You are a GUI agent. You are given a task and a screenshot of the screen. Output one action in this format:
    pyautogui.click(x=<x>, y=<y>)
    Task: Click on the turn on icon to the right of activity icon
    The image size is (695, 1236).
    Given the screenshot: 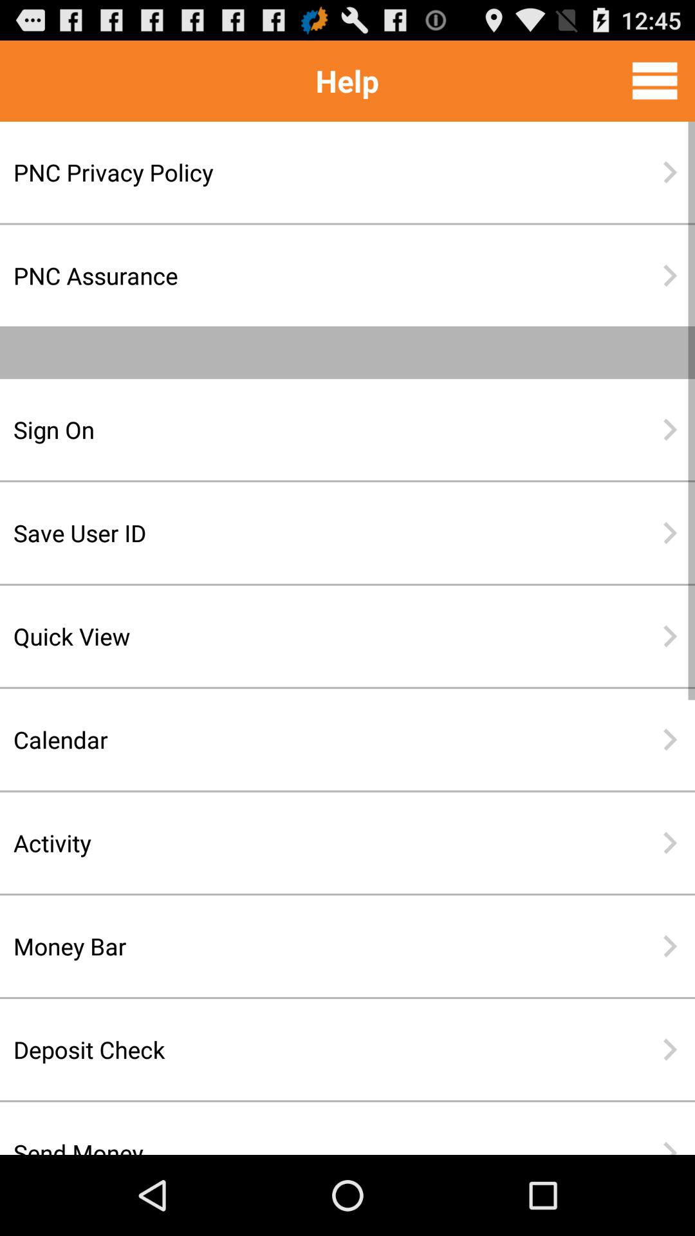 What is the action you would take?
    pyautogui.click(x=669, y=843)
    